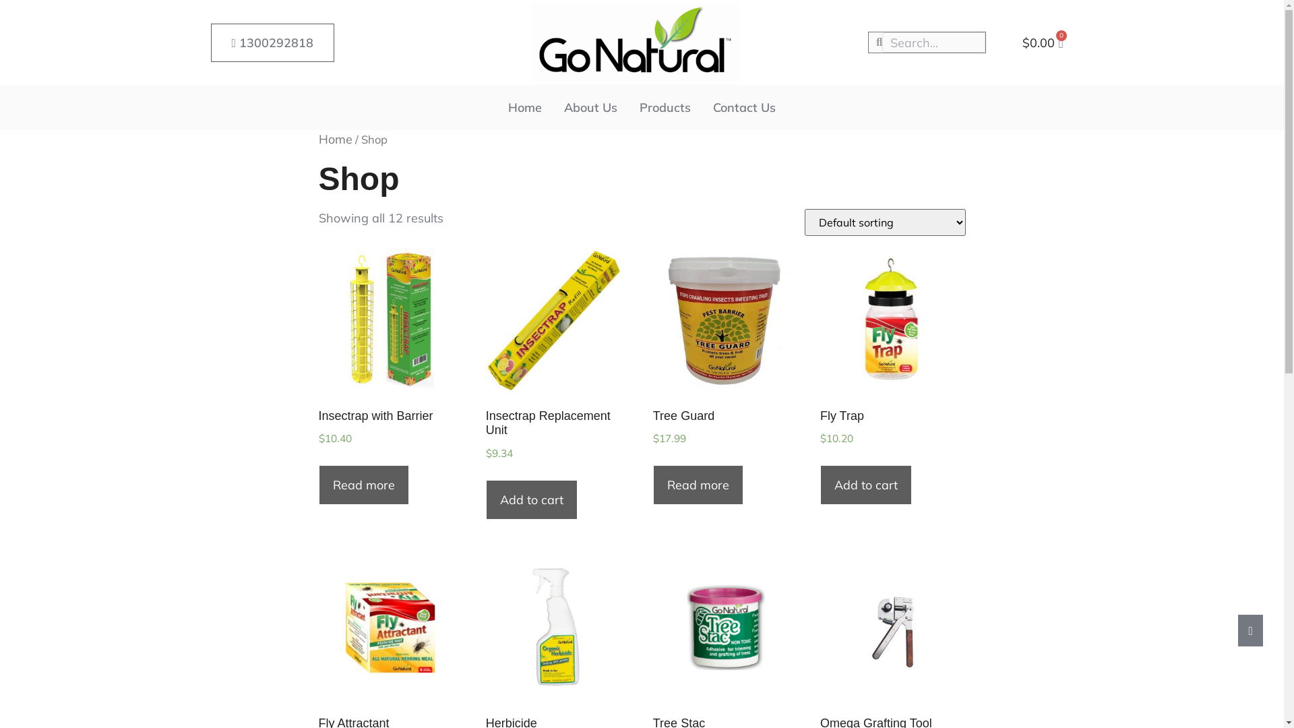 The height and width of the screenshot is (728, 1294). Describe the element at coordinates (1043, 43) in the screenshot. I see `$0.00` at that location.